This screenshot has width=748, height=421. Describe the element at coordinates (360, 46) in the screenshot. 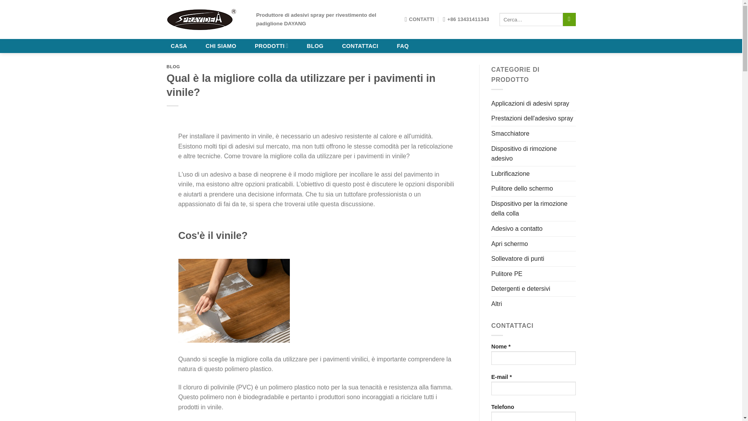

I see `CONTATTACI` at that location.